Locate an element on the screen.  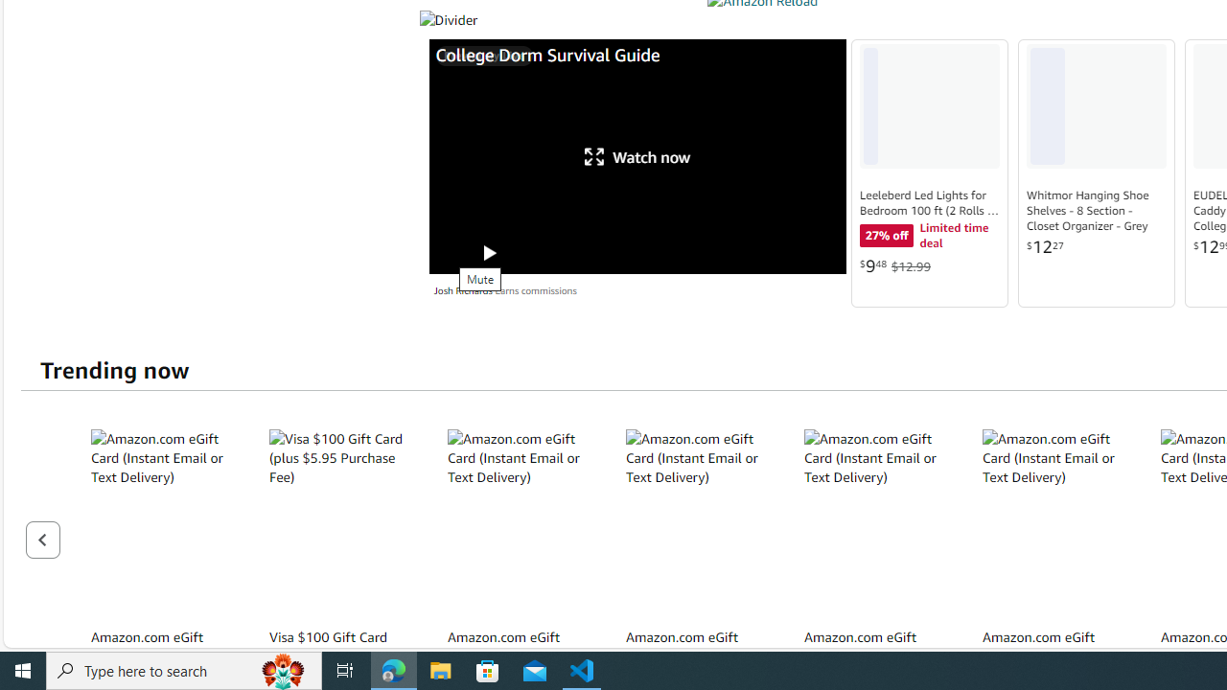
Amazon.com eGift Card (Instant Email or Text Delivery) is located at coordinates (1054, 523).